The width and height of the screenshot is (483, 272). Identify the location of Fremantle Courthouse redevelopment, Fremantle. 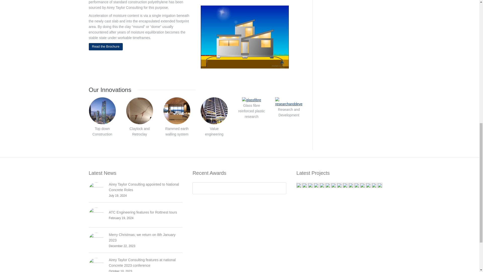
(322, 186).